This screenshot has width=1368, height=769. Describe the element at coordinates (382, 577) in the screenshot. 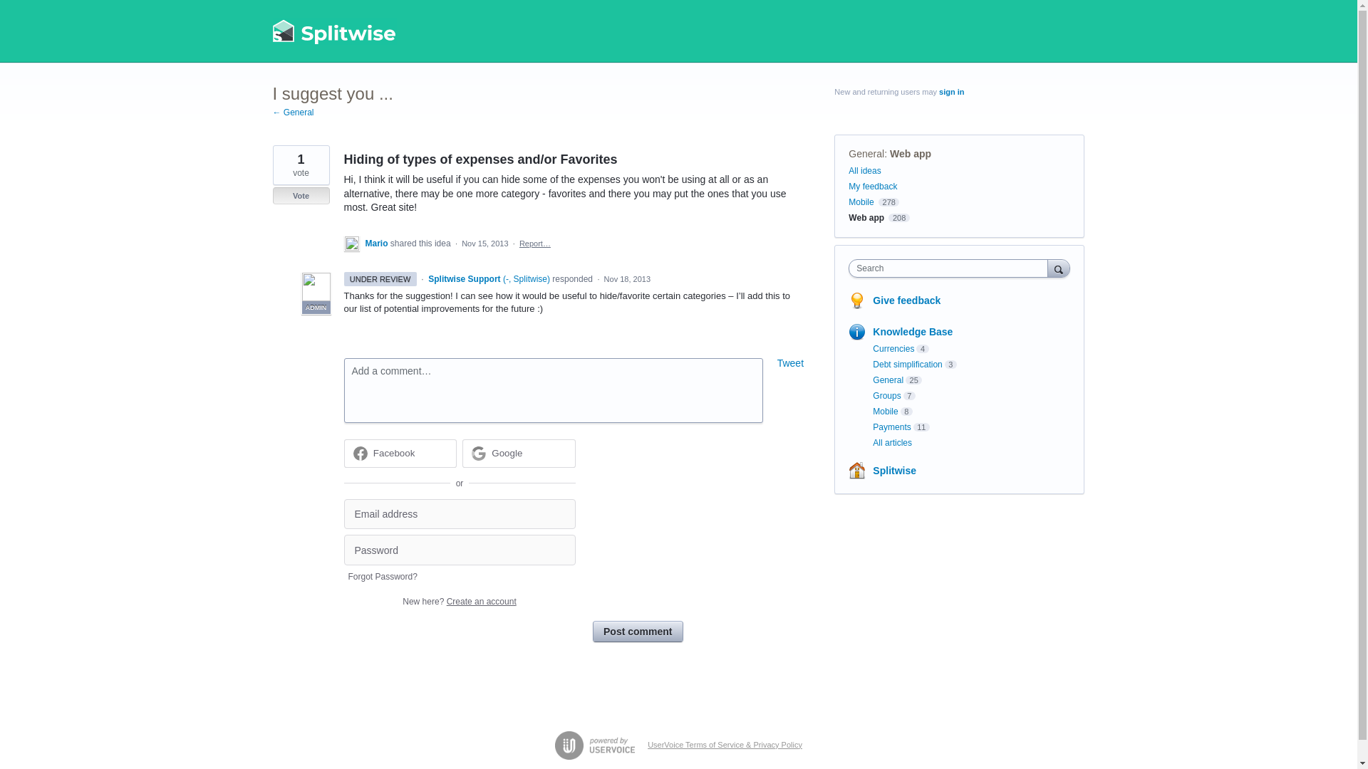

I see `Forgot Password?` at that location.